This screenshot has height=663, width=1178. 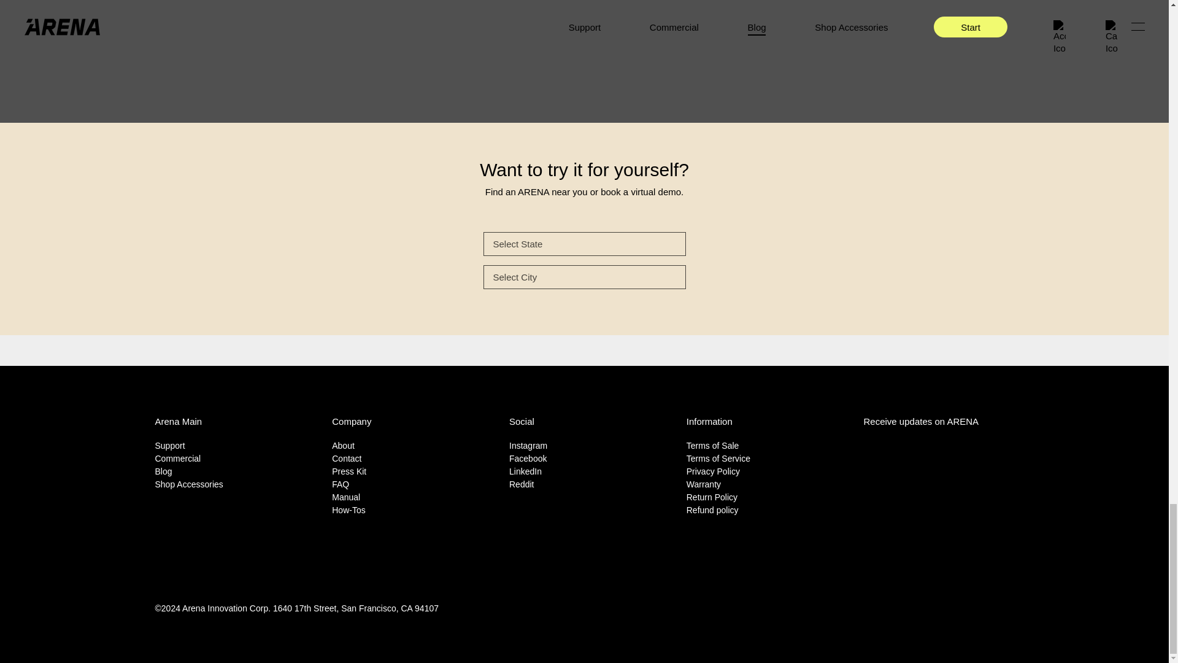 What do you see at coordinates (347, 459) in the screenshot?
I see `Contact` at bounding box center [347, 459].